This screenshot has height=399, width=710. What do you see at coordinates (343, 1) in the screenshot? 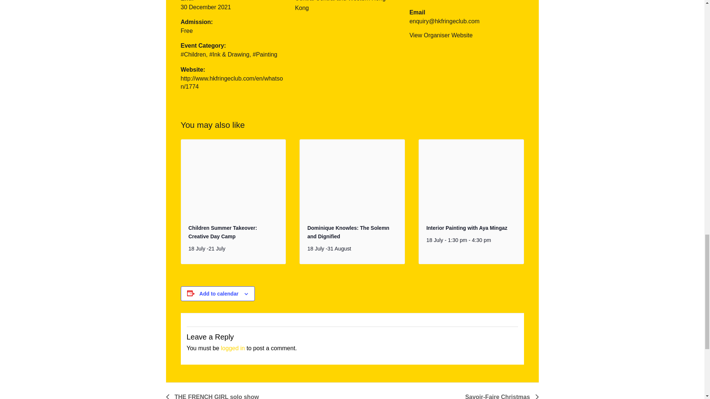
I see `Central and Western` at bounding box center [343, 1].